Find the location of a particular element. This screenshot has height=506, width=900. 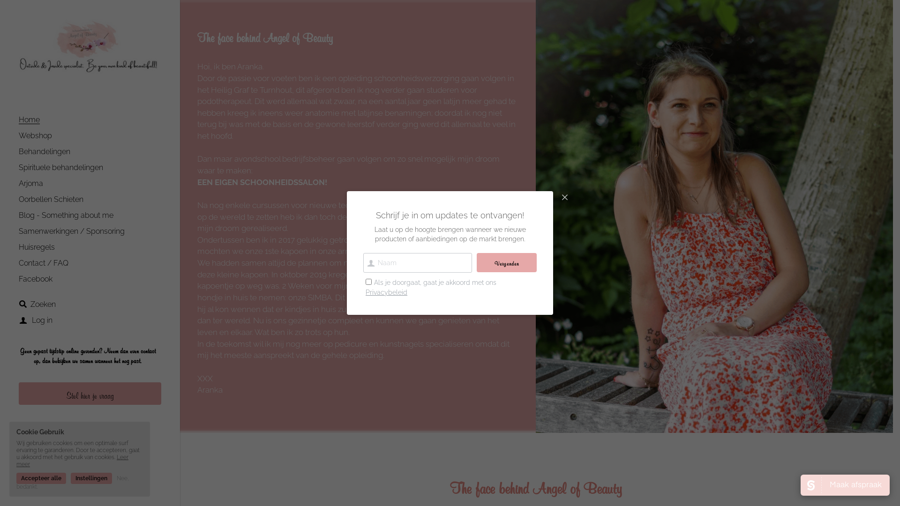

Blog - Something about me is located at coordinates (66, 216).